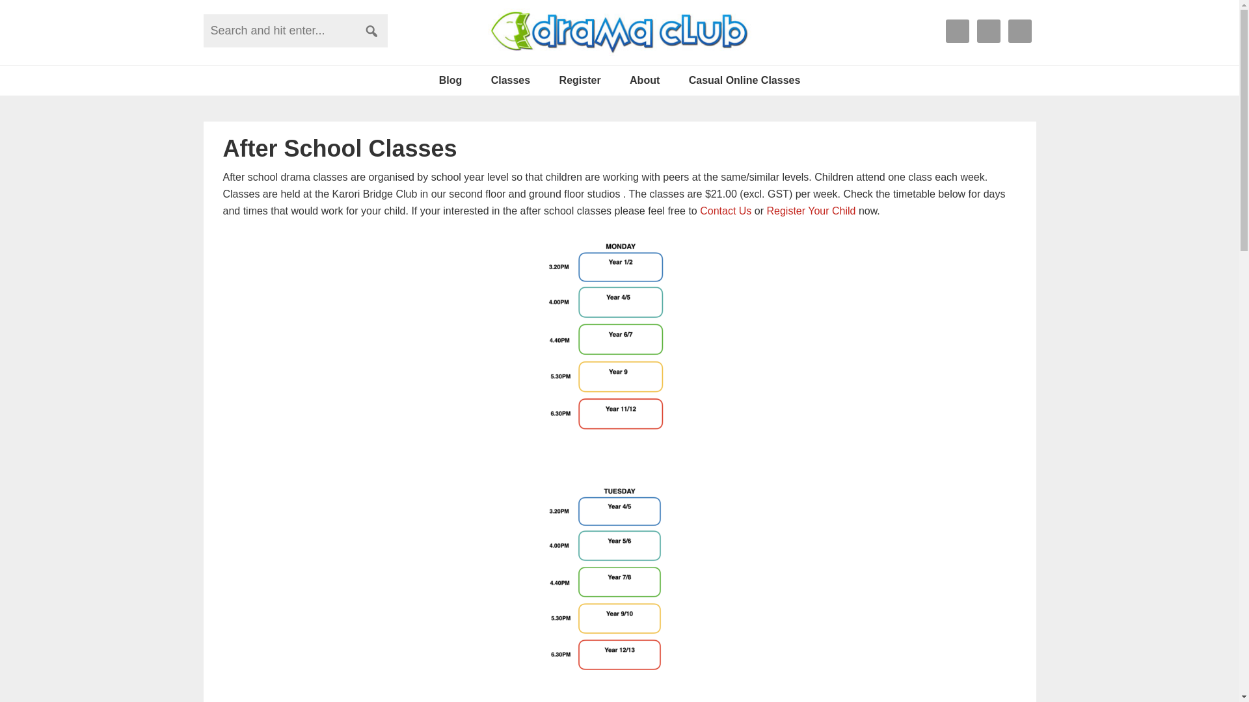 The height and width of the screenshot is (702, 1249). Describe the element at coordinates (619, 32) in the screenshot. I see `Drama Club` at that location.